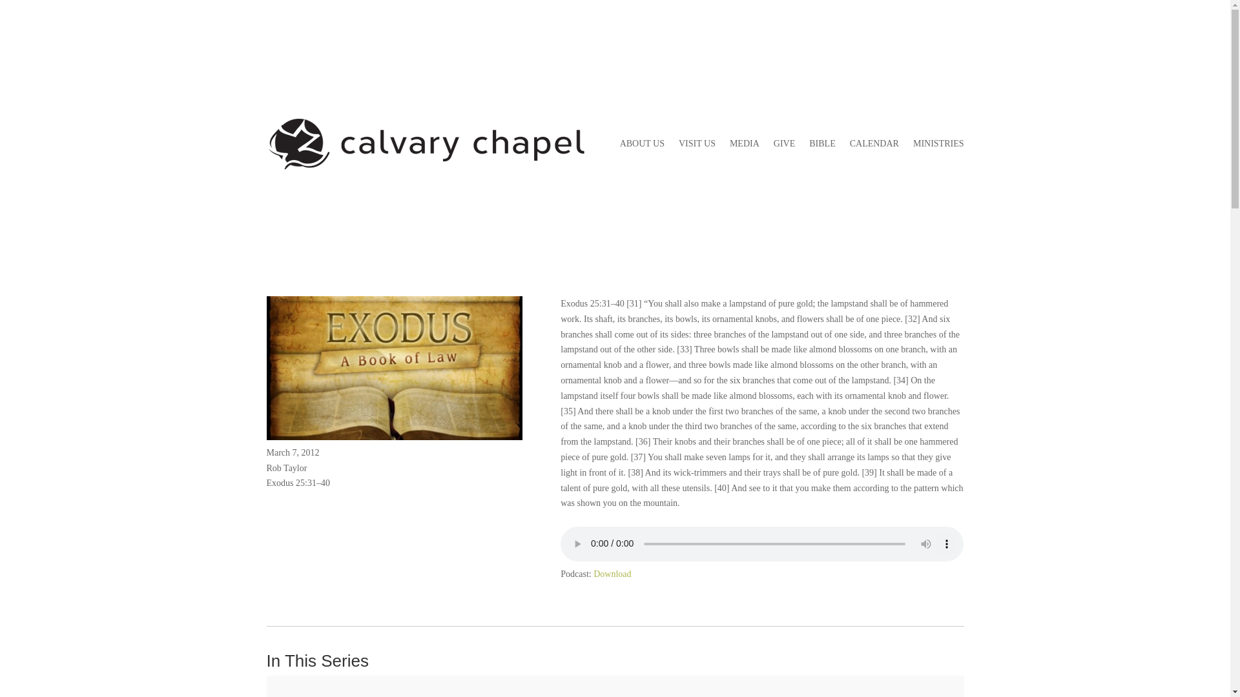 This screenshot has width=1240, height=697. What do you see at coordinates (902, 63) in the screenshot?
I see `Follow on Spotify` at bounding box center [902, 63].